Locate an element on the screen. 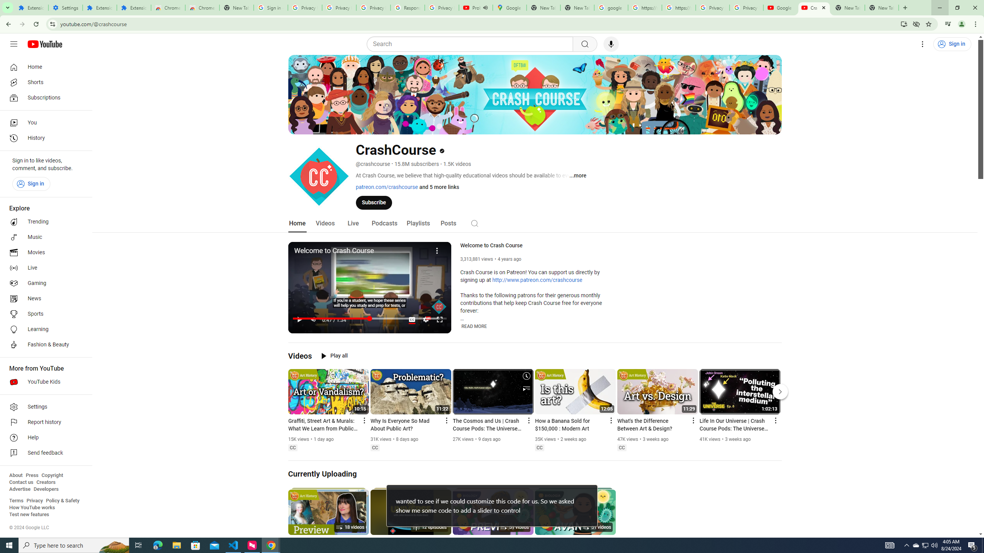  Advertise is located at coordinates (20, 489).